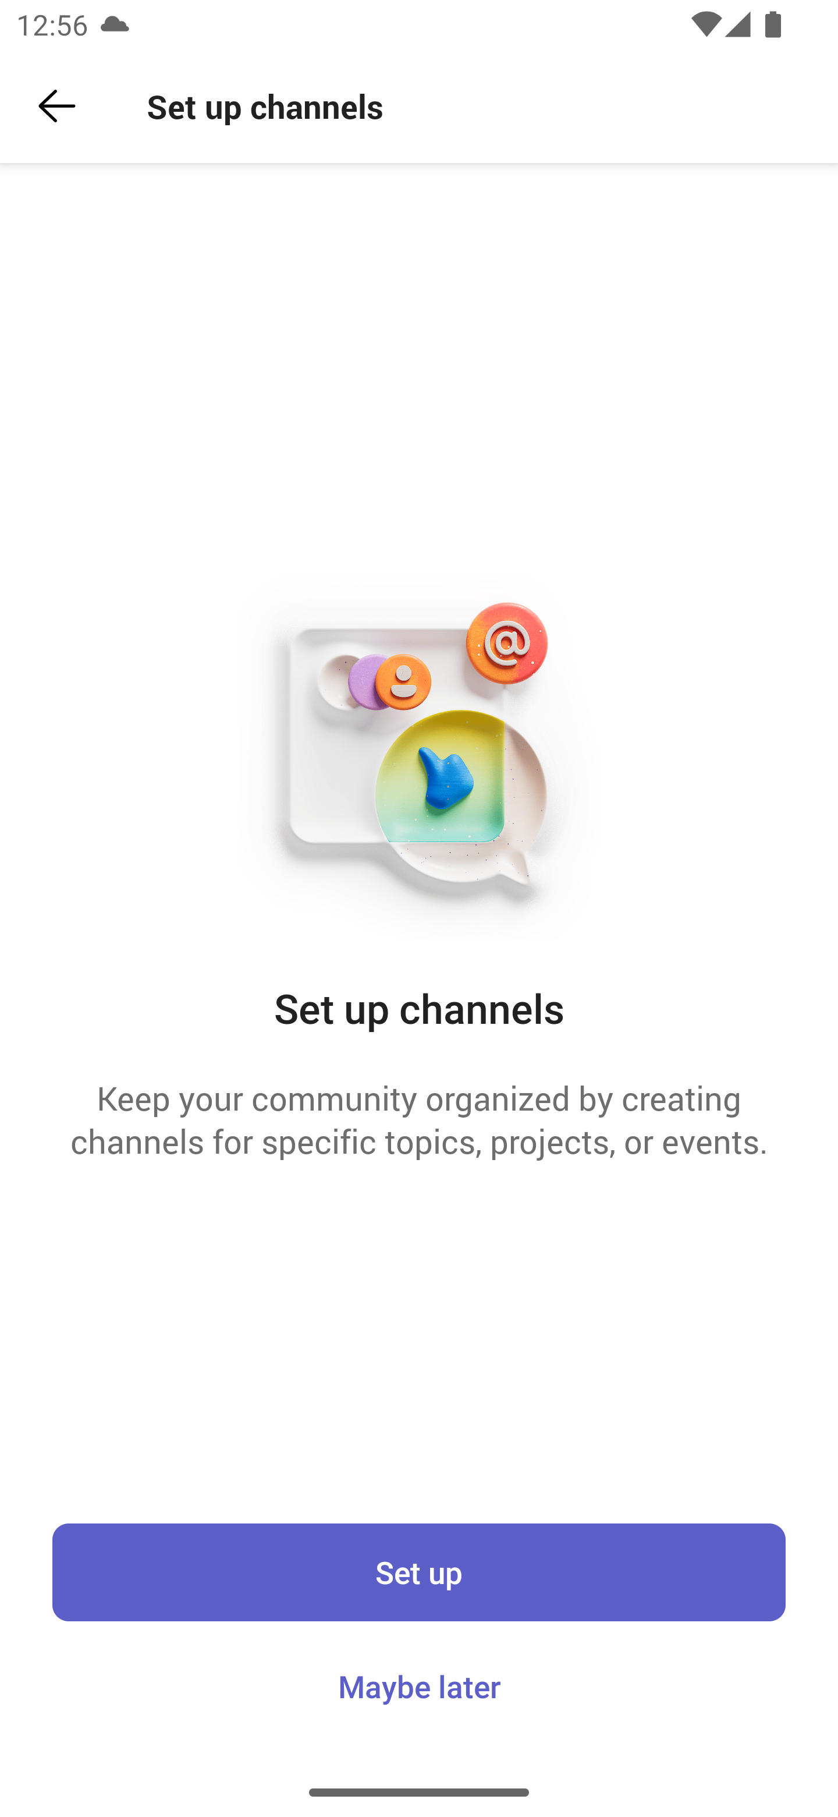  What do you see at coordinates (57, 106) in the screenshot?
I see `Back` at bounding box center [57, 106].